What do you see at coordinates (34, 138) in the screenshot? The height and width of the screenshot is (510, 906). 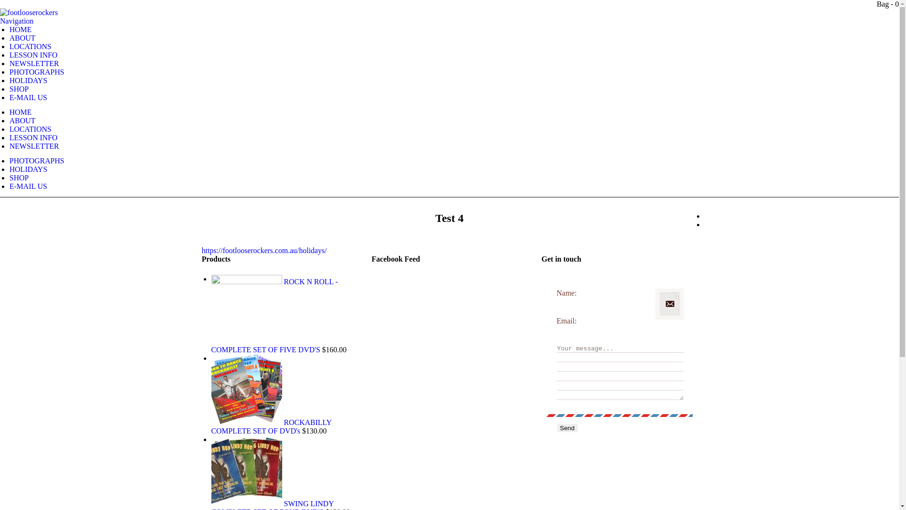 I see `LESSON INFO` at bounding box center [34, 138].